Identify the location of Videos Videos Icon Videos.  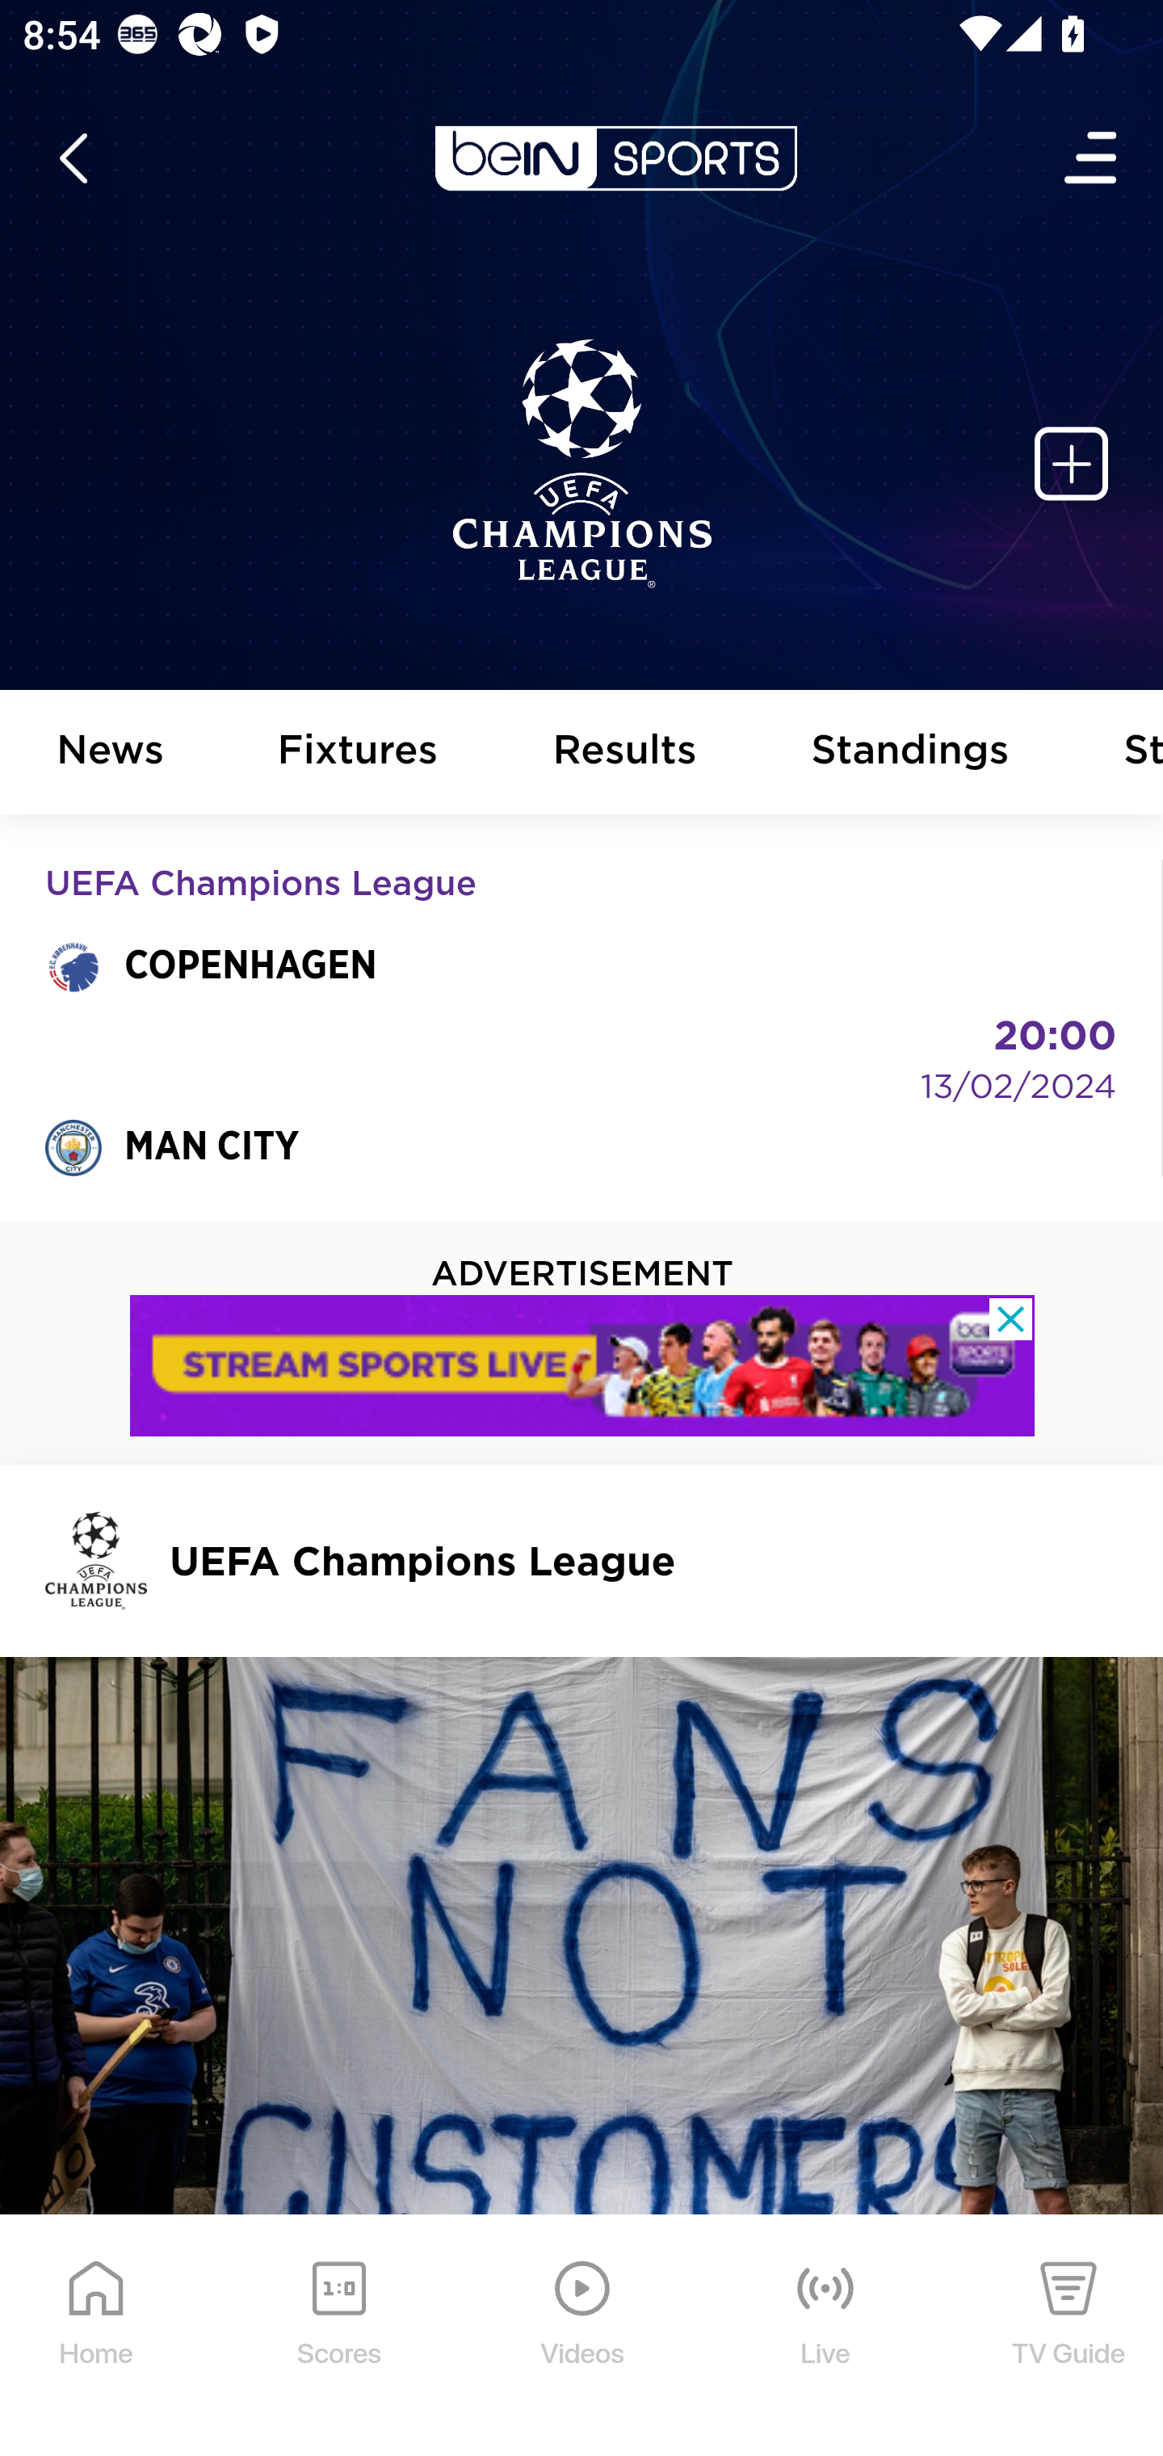
(583, 2336).